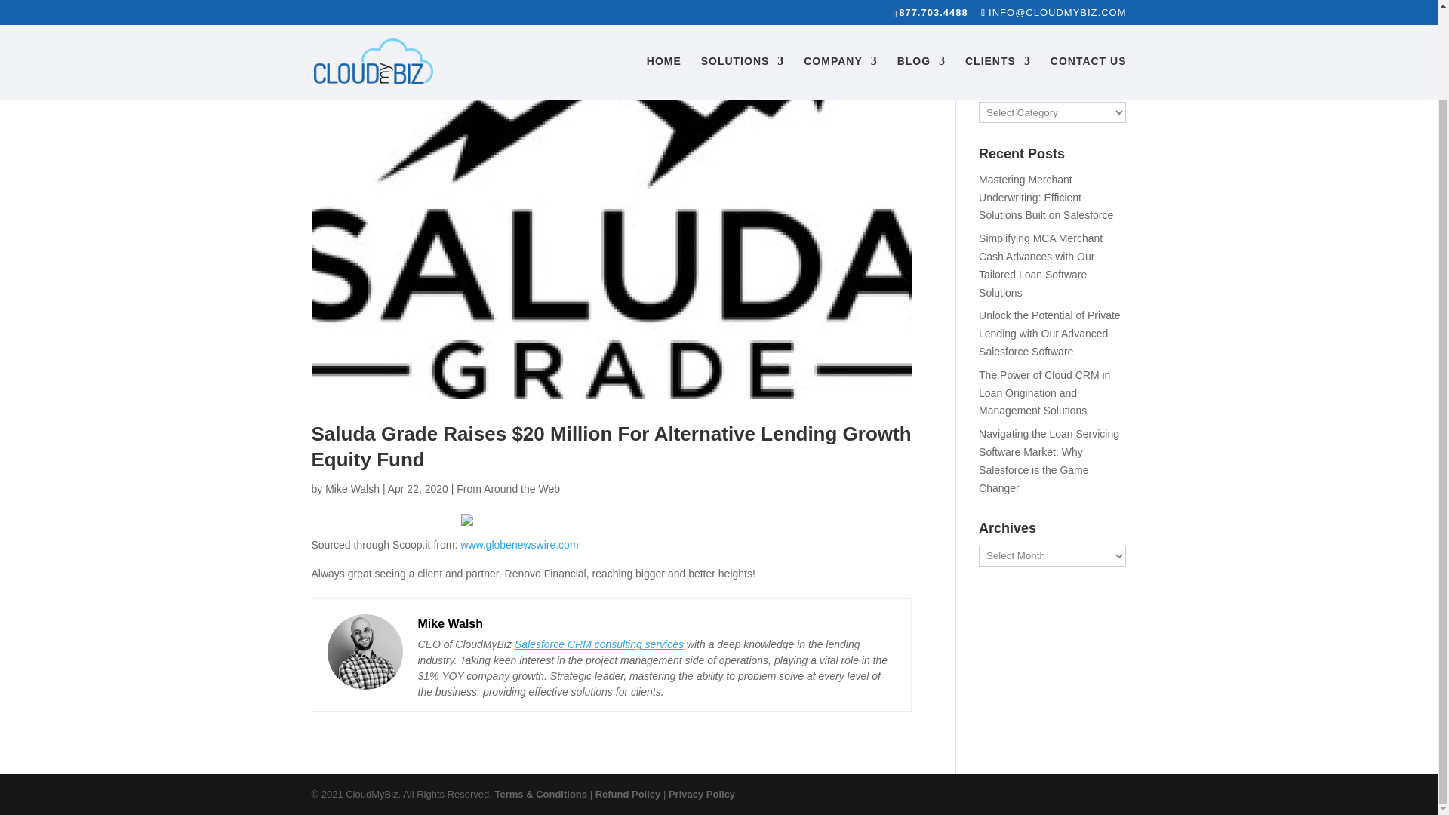  I want to click on Refund Policy, so click(628, 794).